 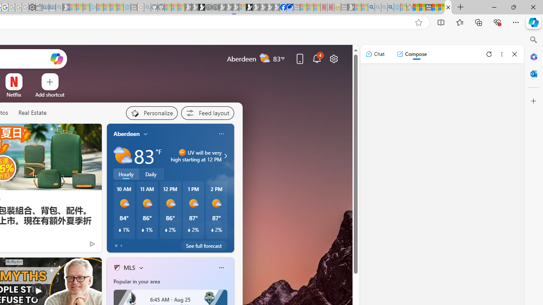 I want to click on Chat, so click(x=375, y=54).